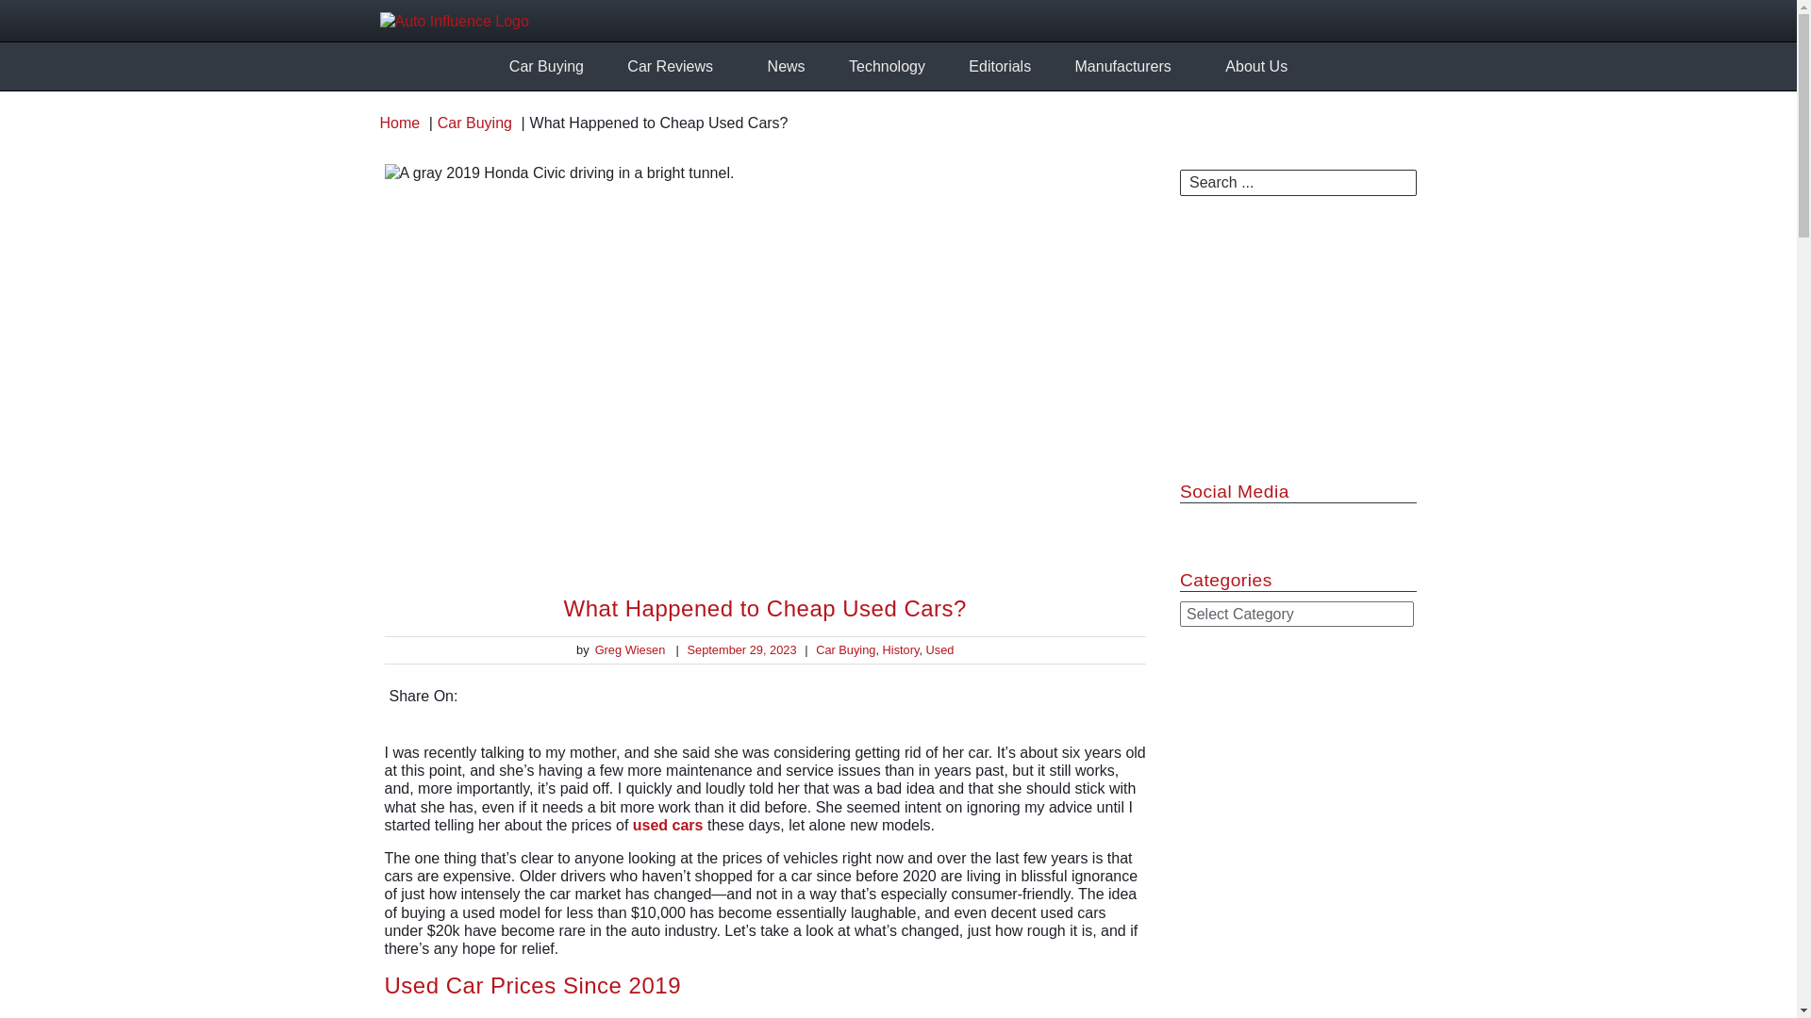 Image resolution: width=1811 pixels, height=1018 pixels. I want to click on Technology, so click(887, 66).